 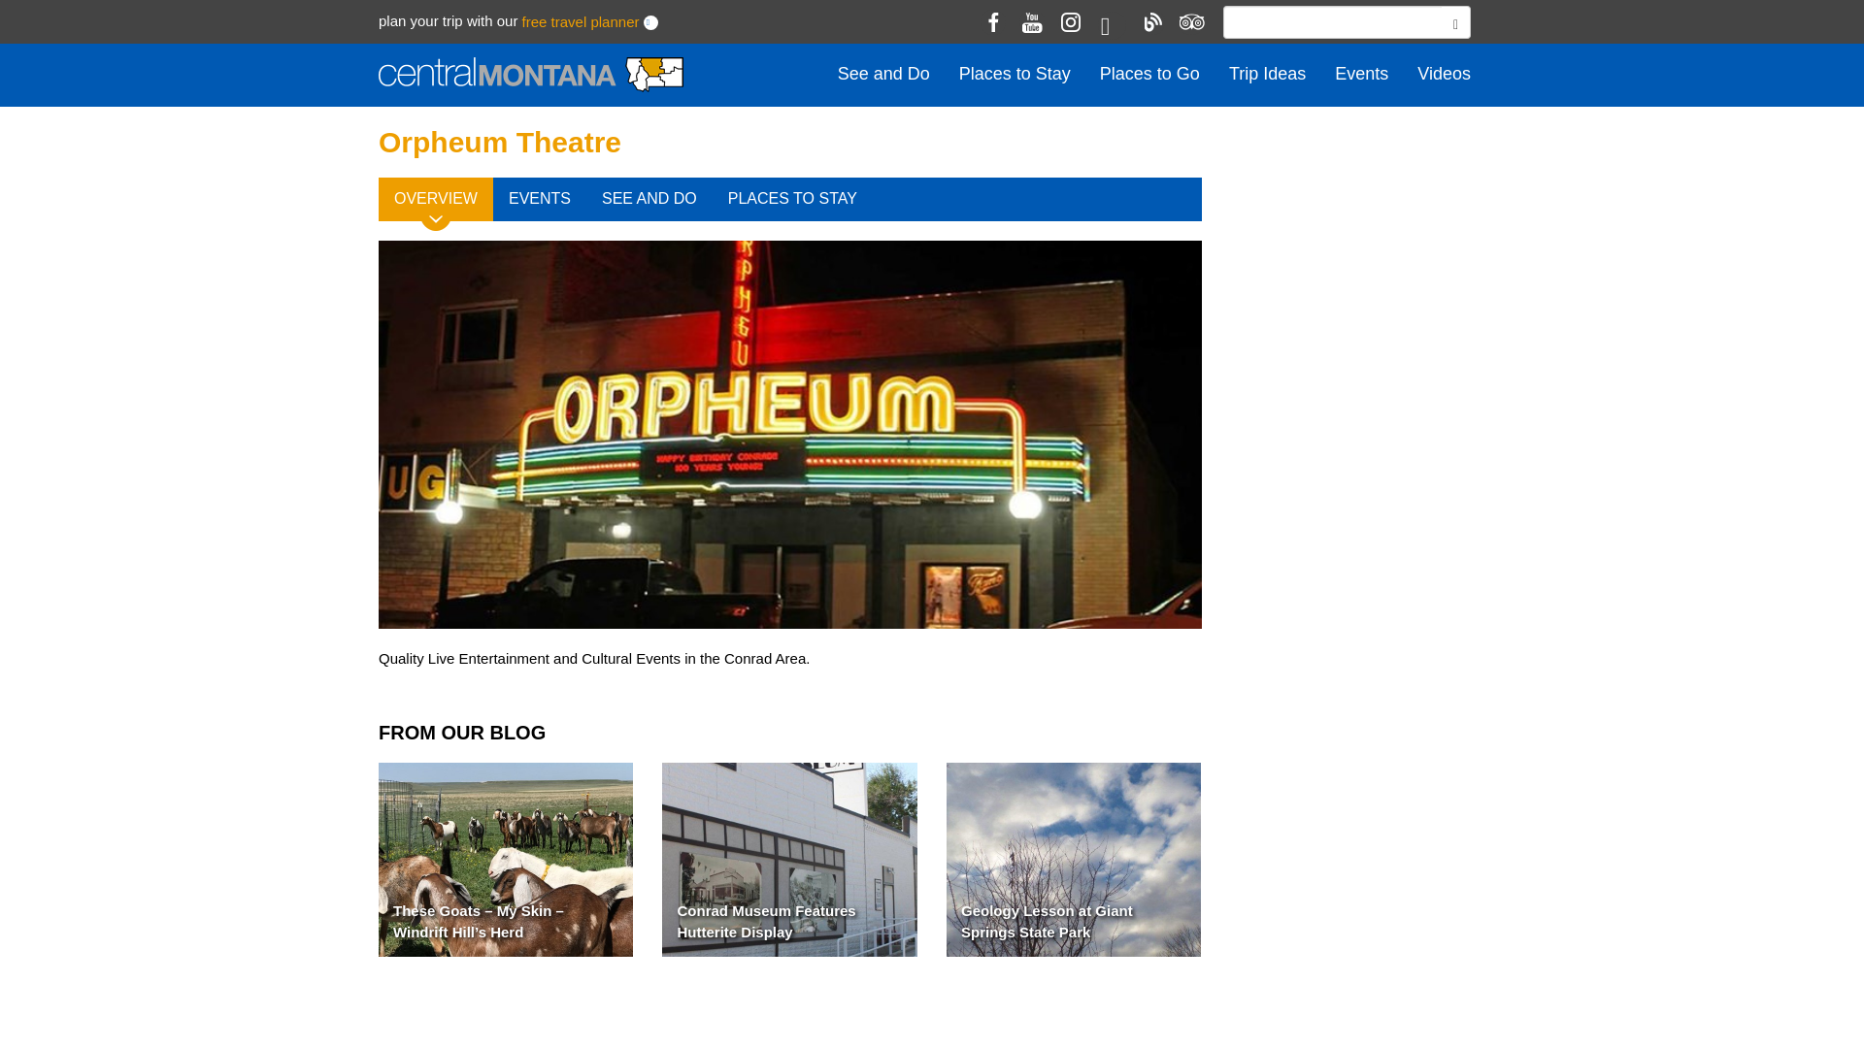 I want to click on Pin us on Instagram, so click(x=1070, y=21).